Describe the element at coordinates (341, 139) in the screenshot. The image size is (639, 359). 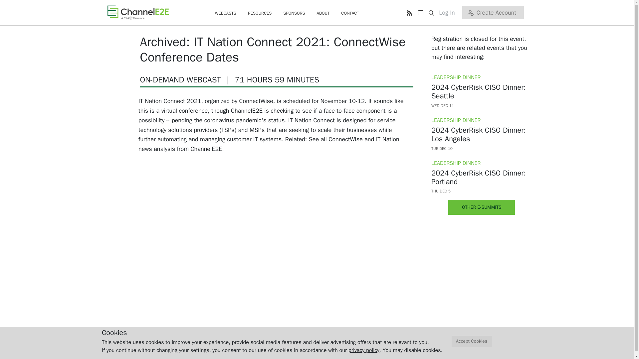
I see `all ConnectWise` at that location.